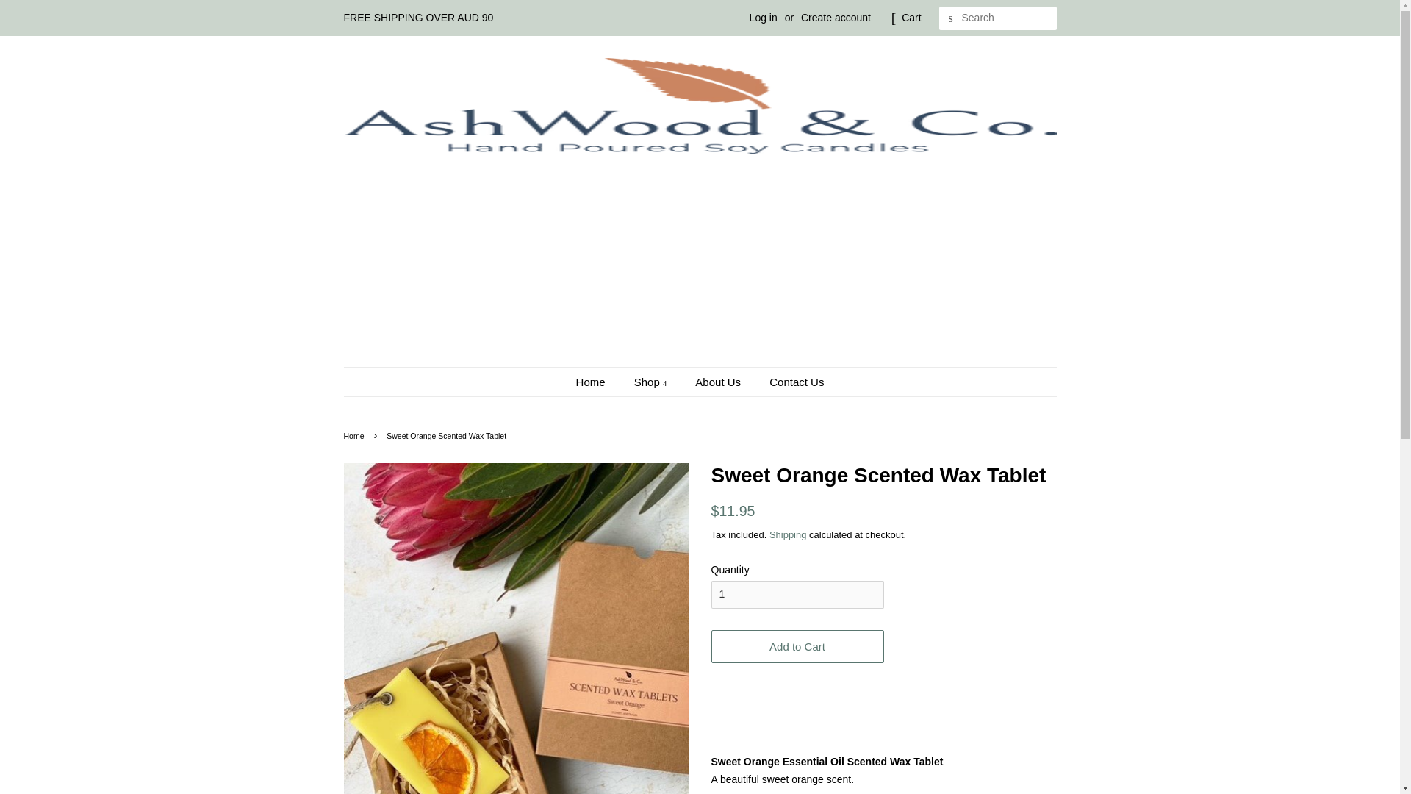 This screenshot has width=1411, height=794. Describe the element at coordinates (797, 594) in the screenshot. I see `1` at that location.